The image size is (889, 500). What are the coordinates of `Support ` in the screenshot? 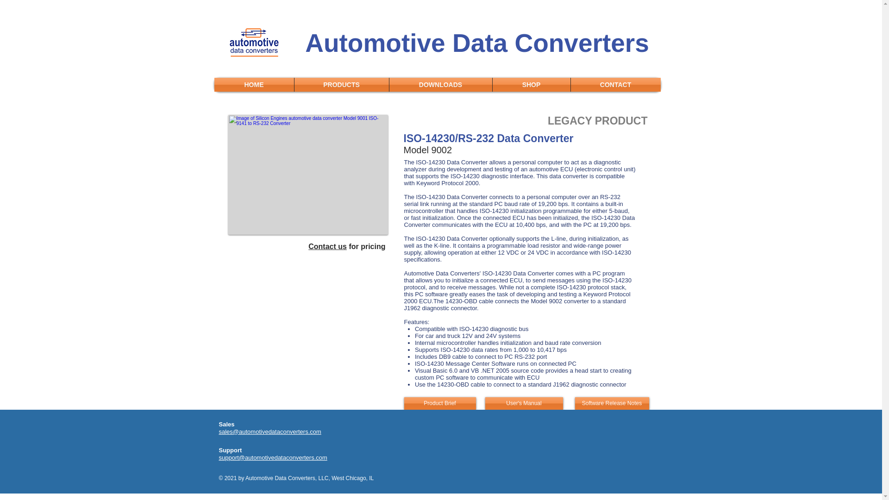 It's located at (231, 450).